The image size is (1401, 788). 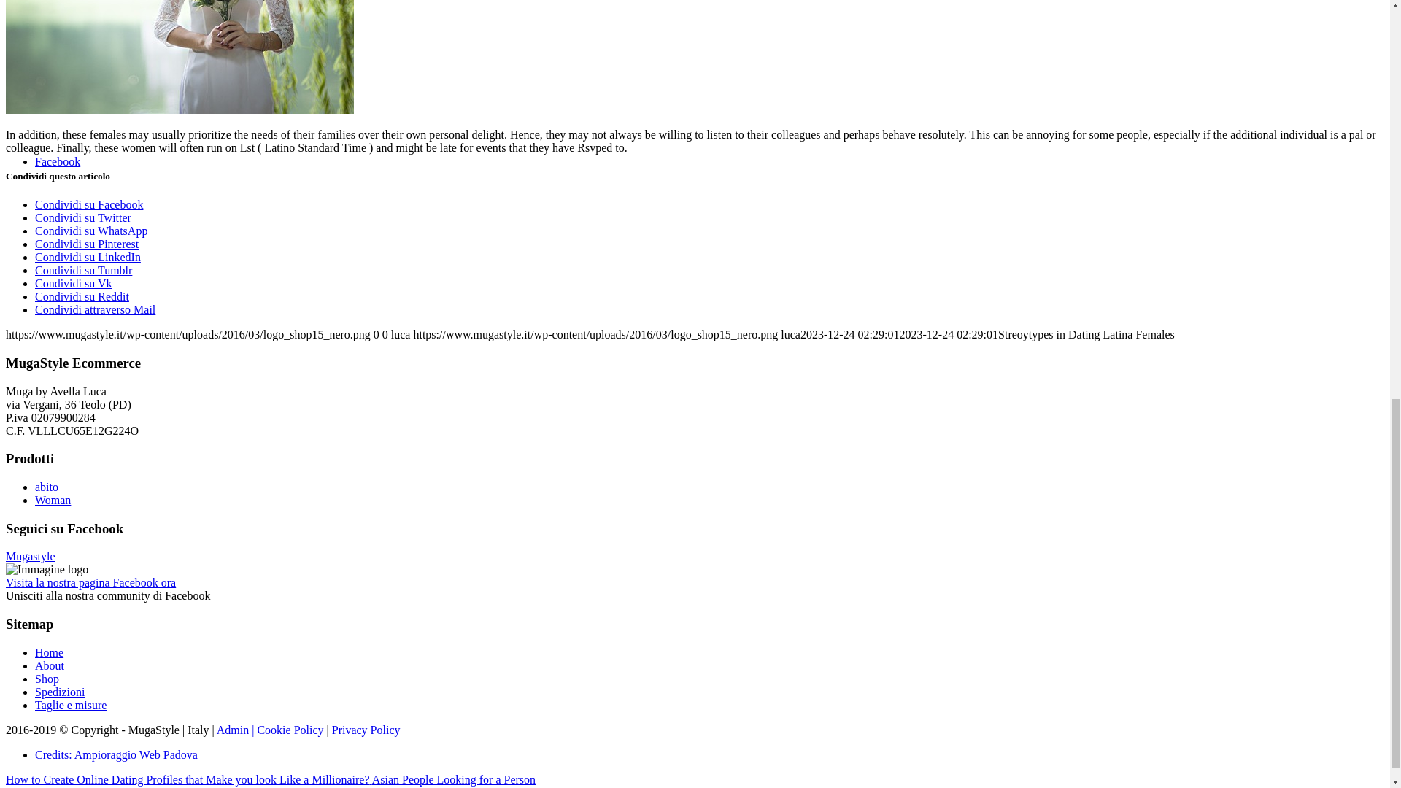 What do you see at coordinates (60, 692) in the screenshot?
I see `Spedizioni` at bounding box center [60, 692].